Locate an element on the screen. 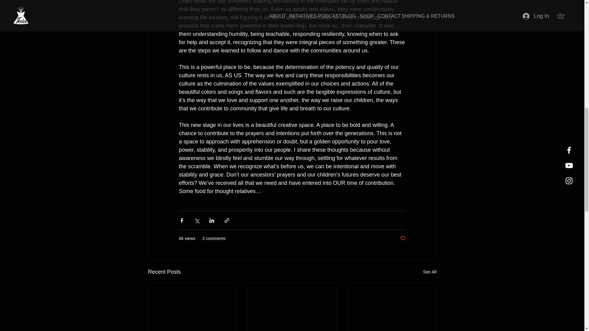 The height and width of the screenshot is (331, 589). Post not marked as liked is located at coordinates (402, 238).